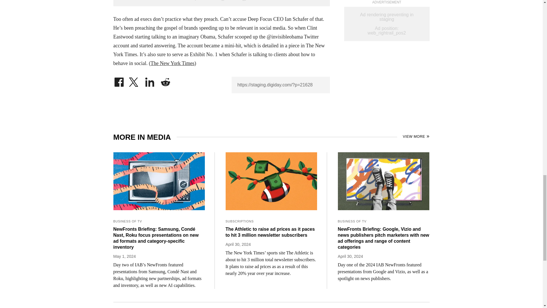  What do you see at coordinates (165, 80) in the screenshot?
I see `Share on Reddit` at bounding box center [165, 80].